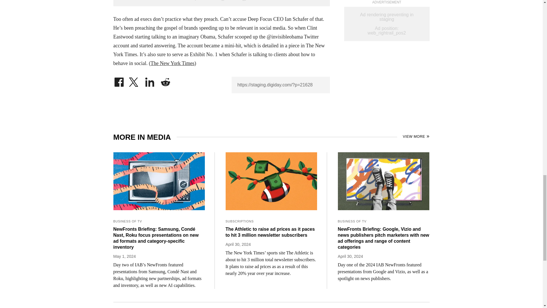  What do you see at coordinates (165, 80) in the screenshot?
I see `Share on Reddit` at bounding box center [165, 80].